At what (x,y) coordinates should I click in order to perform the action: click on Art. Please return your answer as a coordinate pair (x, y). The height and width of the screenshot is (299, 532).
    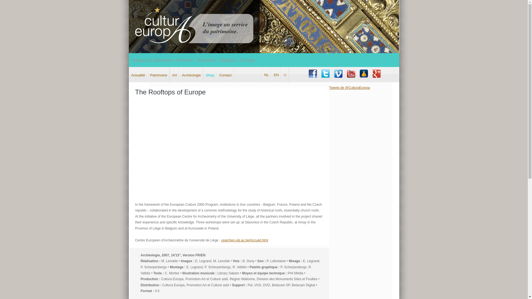
    Looking at the image, I should click on (175, 75).